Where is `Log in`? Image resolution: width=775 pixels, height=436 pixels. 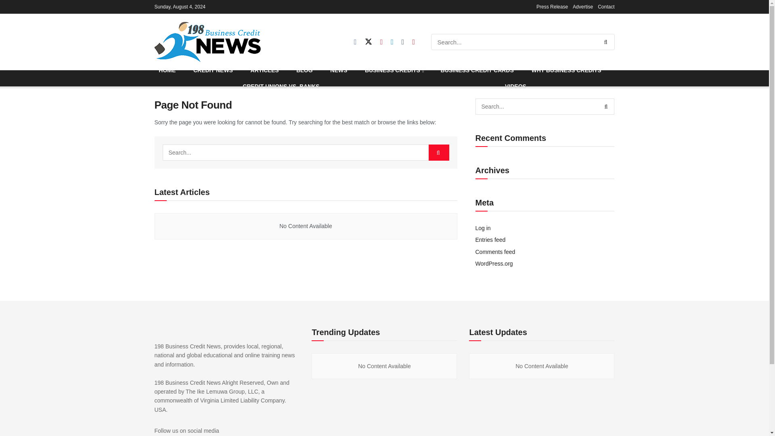 Log in is located at coordinates (483, 228).